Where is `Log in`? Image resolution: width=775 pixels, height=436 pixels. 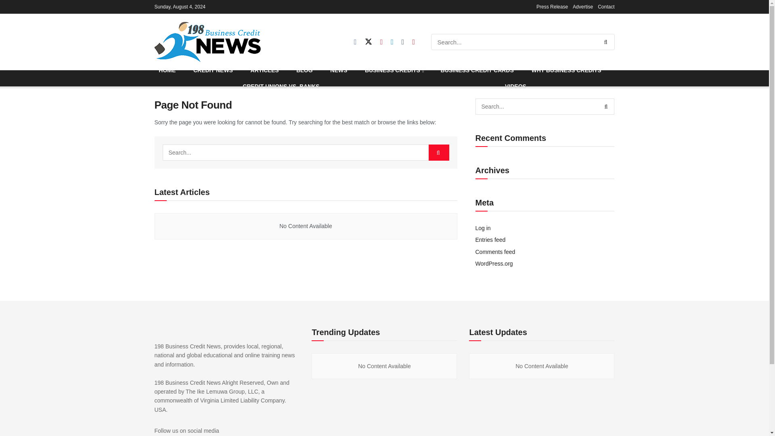 Log in is located at coordinates (483, 228).